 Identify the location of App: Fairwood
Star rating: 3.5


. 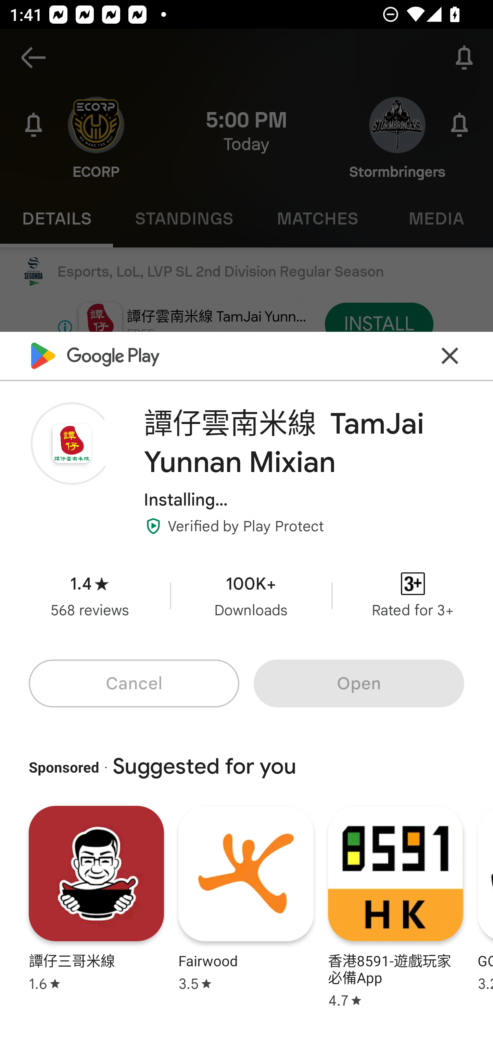
(246, 905).